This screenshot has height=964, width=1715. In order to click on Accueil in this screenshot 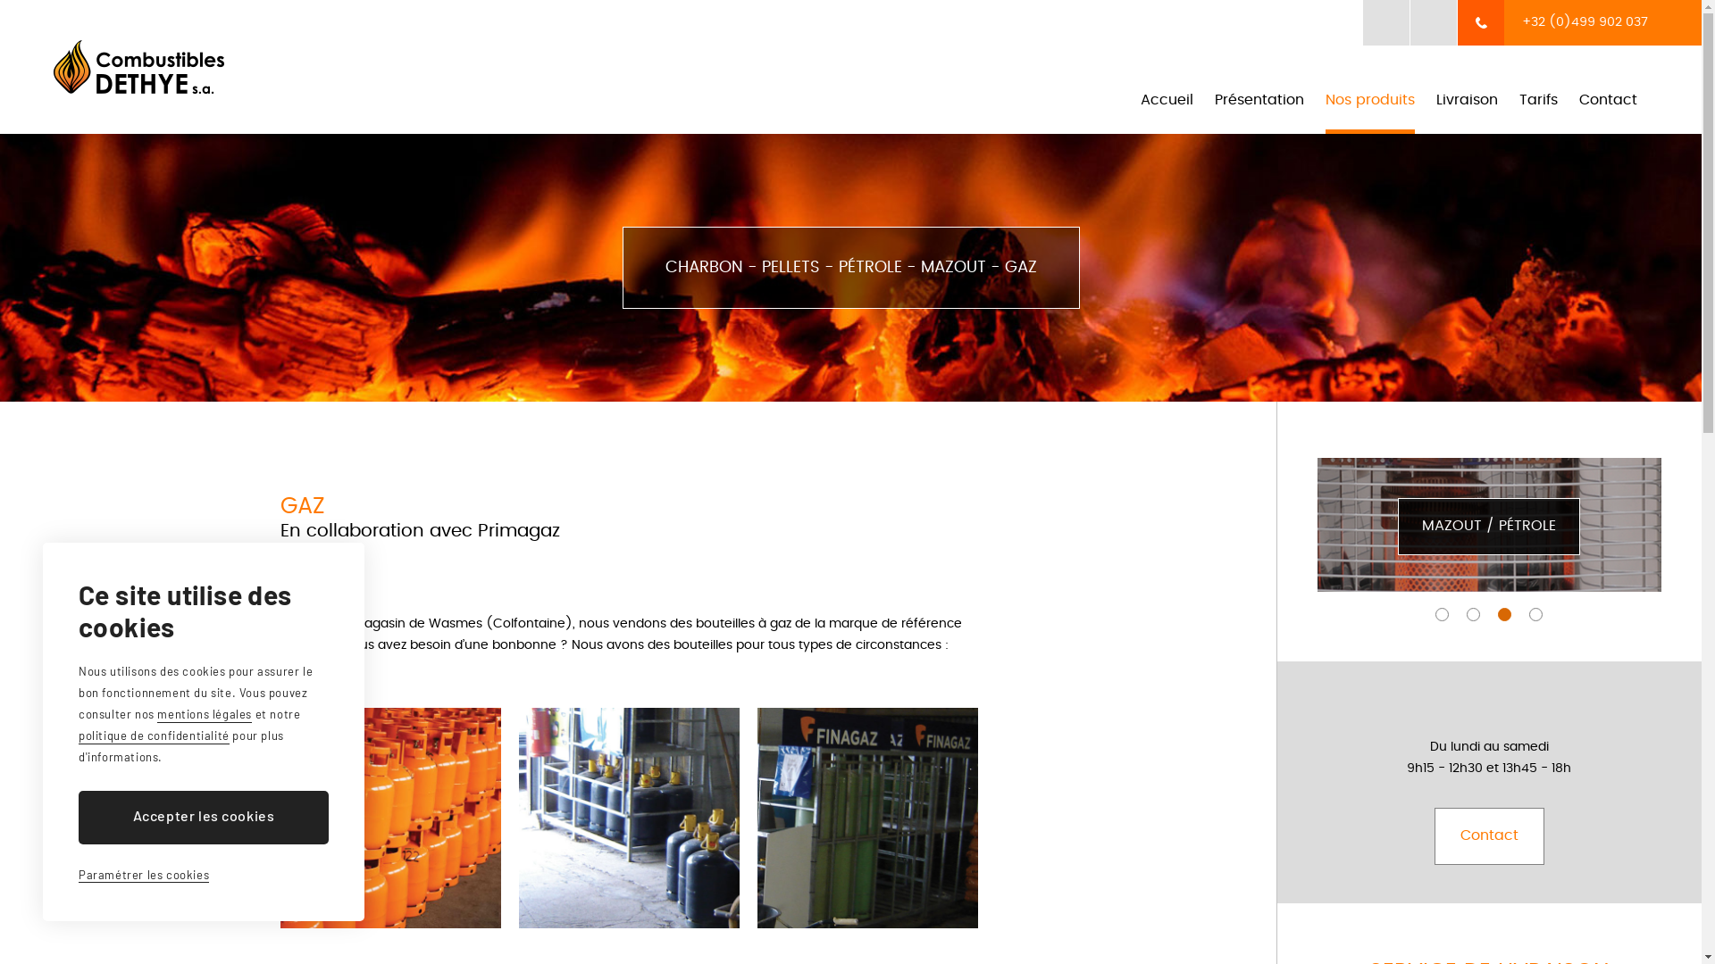, I will do `click(1167, 107)`.